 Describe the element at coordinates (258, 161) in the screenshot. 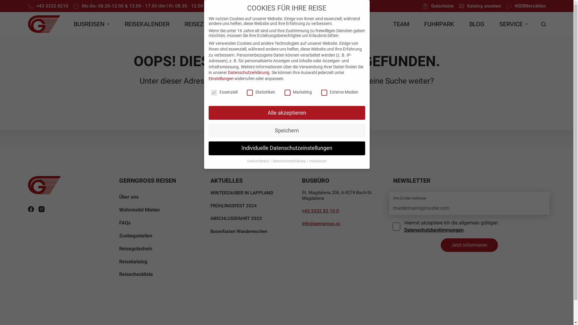

I see `Cookie-Details` at that location.